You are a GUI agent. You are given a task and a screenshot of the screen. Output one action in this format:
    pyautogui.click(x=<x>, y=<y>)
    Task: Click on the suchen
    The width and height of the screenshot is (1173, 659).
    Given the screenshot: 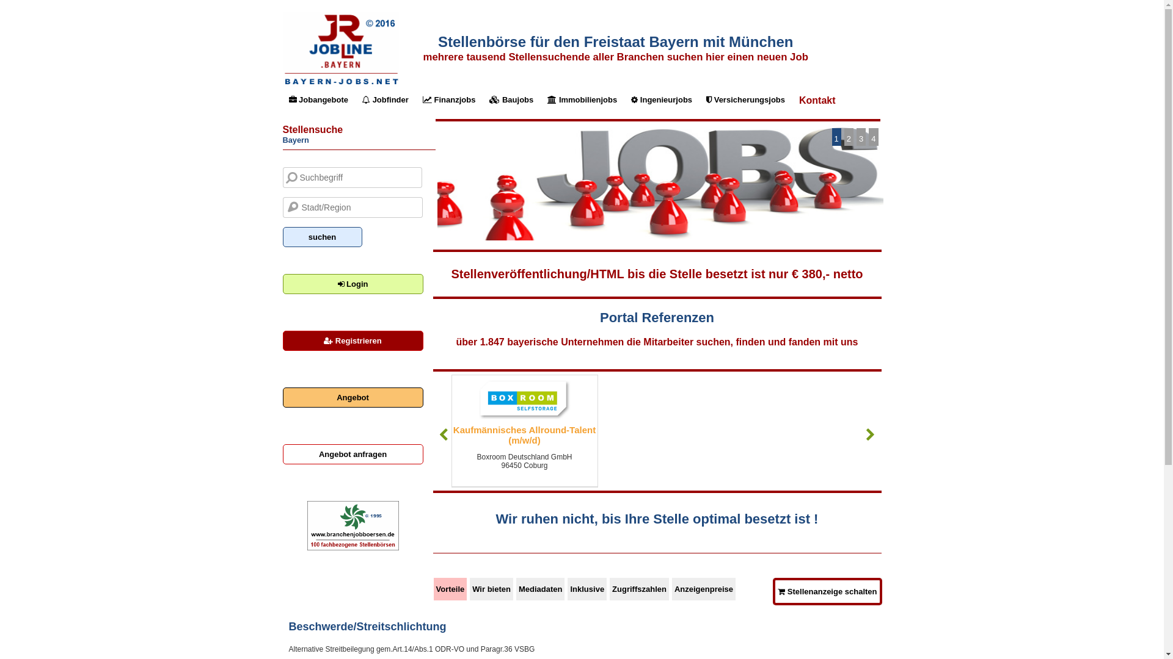 What is the action you would take?
    pyautogui.click(x=322, y=237)
    